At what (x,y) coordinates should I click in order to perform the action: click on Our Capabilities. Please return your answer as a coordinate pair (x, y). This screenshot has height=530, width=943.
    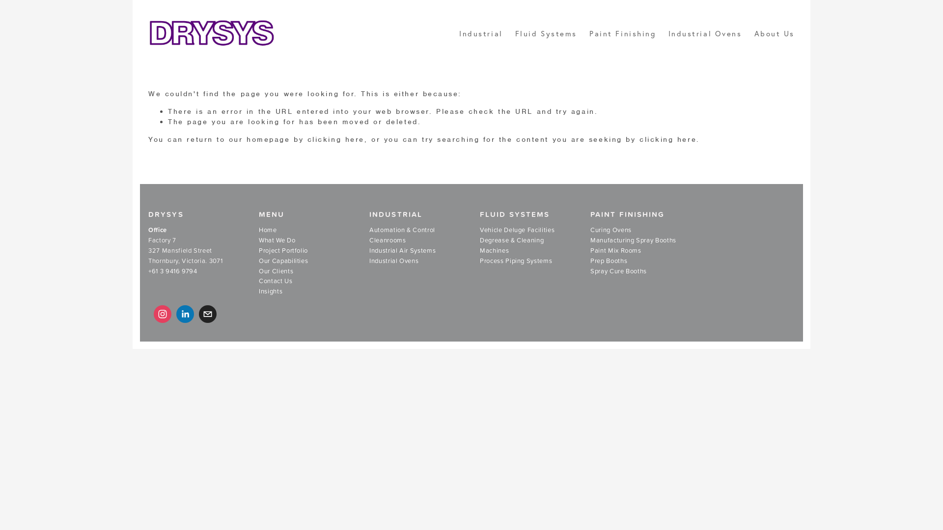
    Looking at the image, I should click on (283, 261).